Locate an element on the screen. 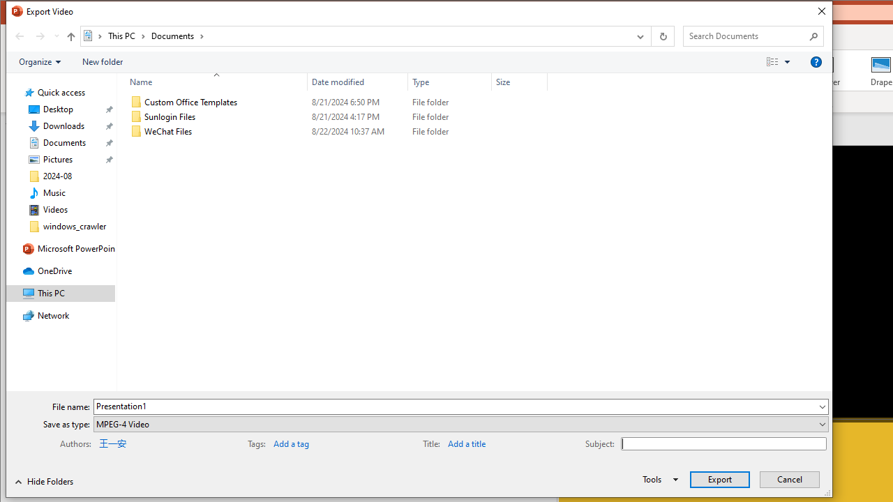  Tags is located at coordinates (317, 442).